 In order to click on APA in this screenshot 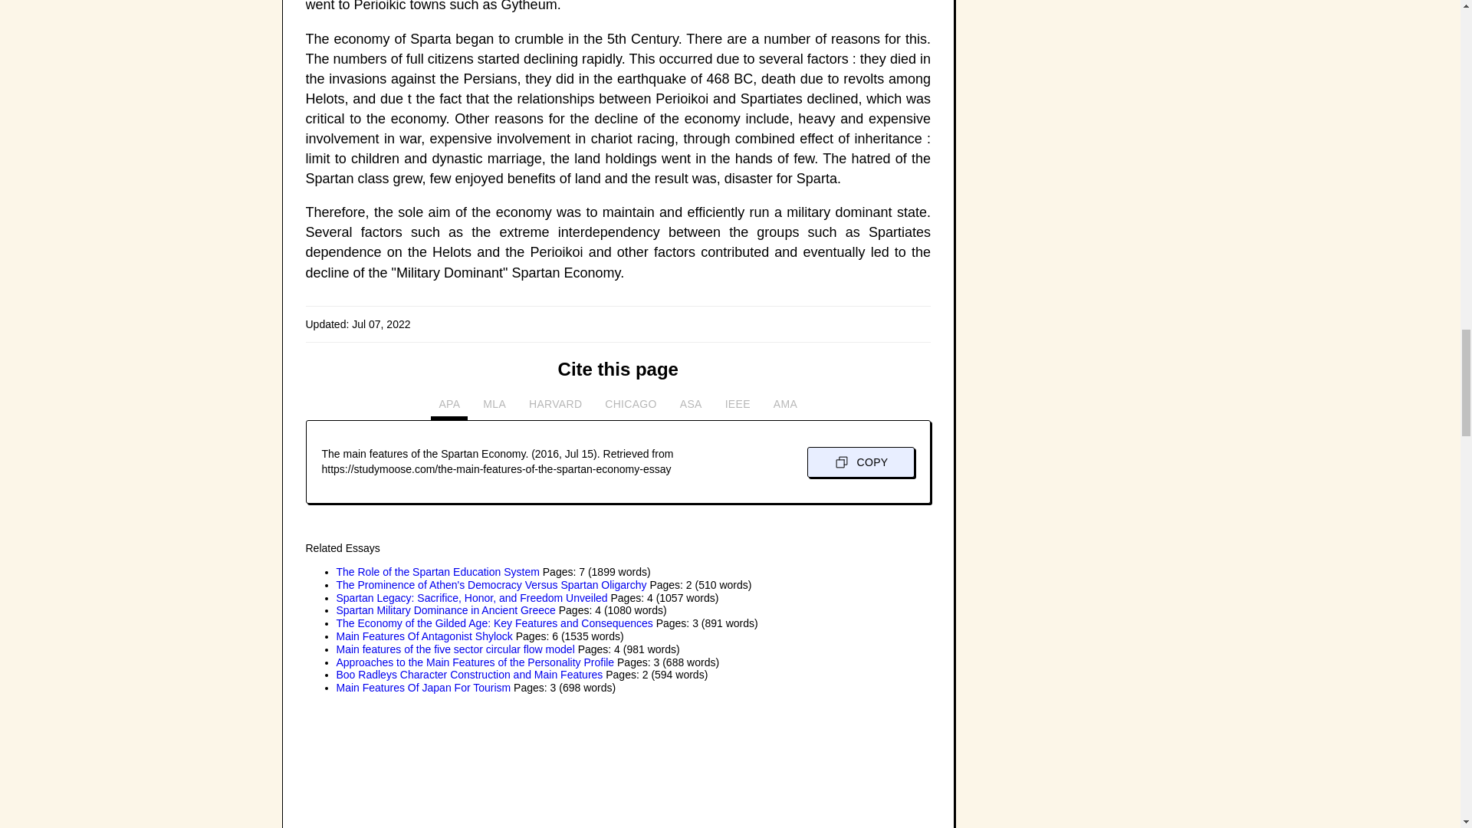, I will do `click(449, 408)`.